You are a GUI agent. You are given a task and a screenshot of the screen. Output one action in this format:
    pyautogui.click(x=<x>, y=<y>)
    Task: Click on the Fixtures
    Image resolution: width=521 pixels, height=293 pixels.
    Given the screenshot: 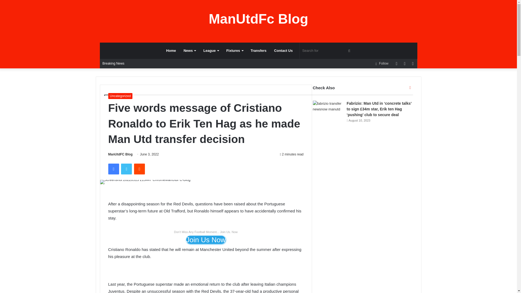 What is the action you would take?
    pyautogui.click(x=234, y=50)
    